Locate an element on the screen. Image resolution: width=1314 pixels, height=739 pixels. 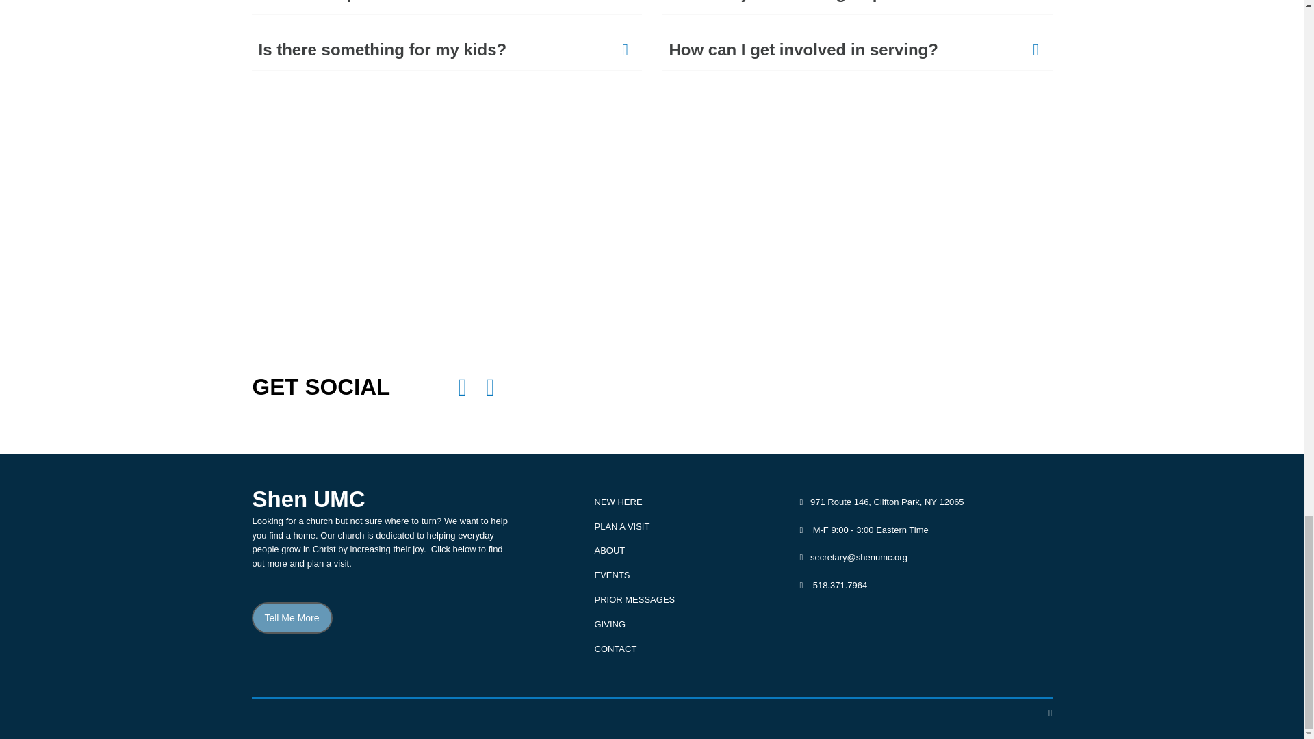
PLAN A VISIT is located at coordinates (621, 526).